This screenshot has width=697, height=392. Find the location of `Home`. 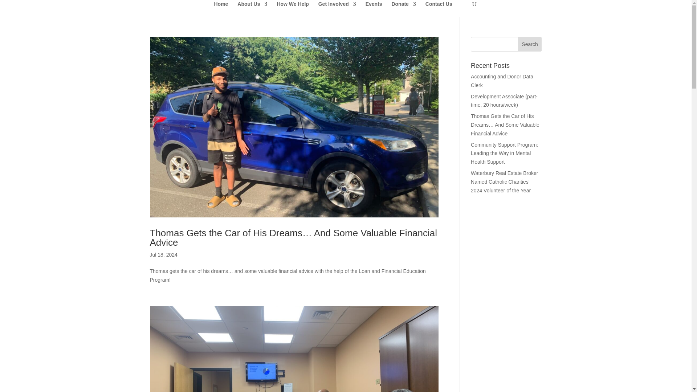

Home is located at coordinates (221, 9).